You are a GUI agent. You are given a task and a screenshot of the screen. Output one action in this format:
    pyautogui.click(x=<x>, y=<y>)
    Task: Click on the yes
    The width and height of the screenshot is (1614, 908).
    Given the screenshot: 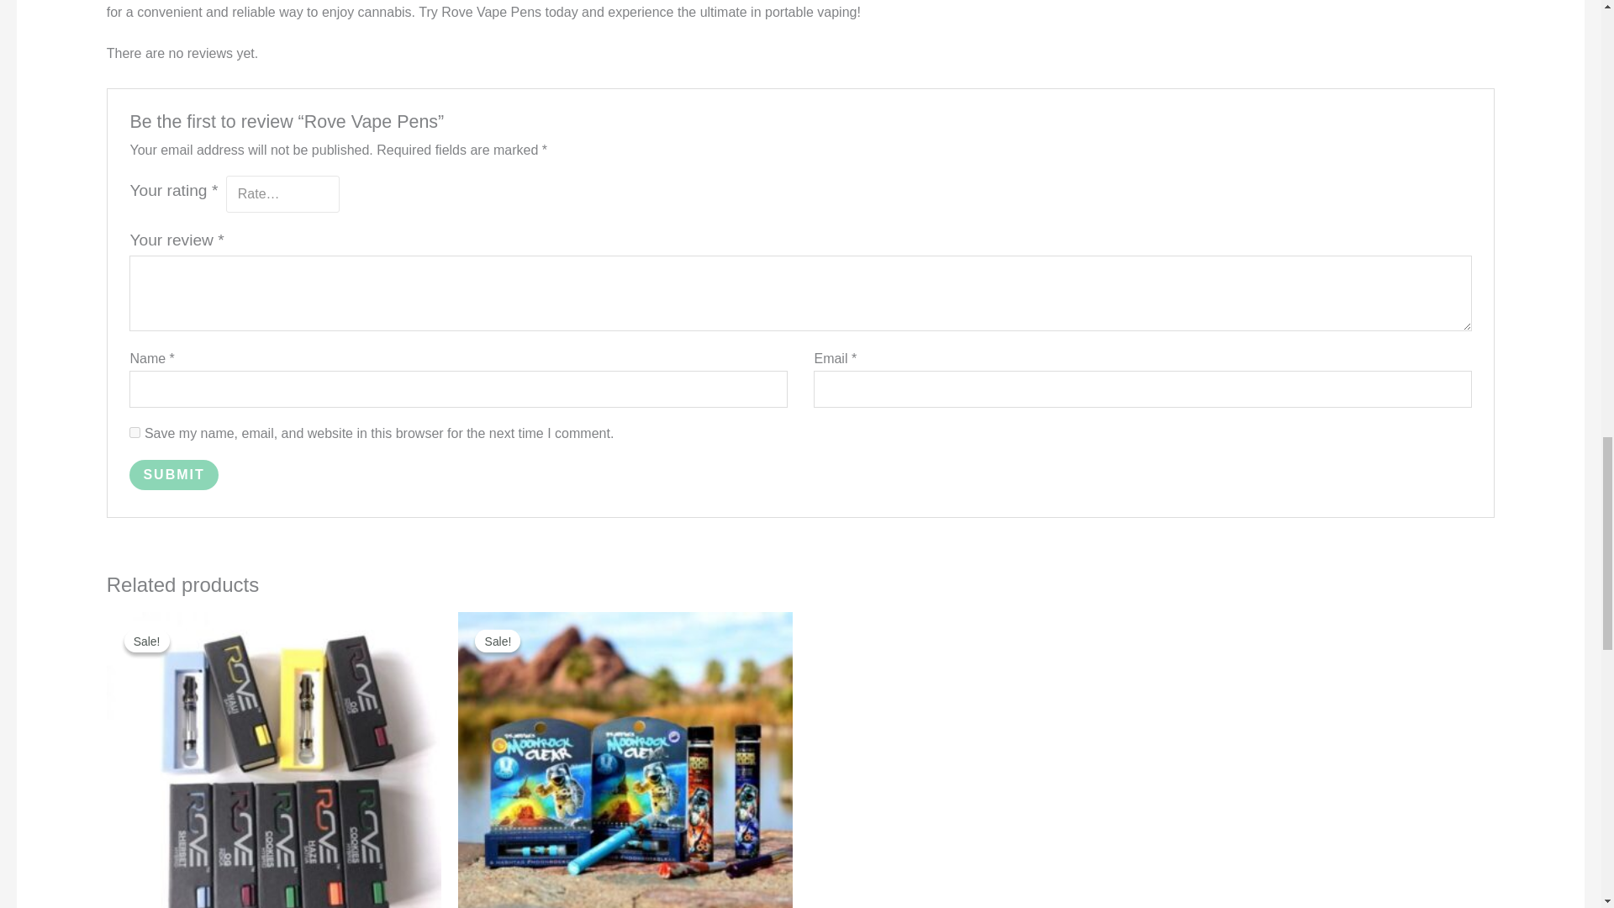 What is the action you would take?
    pyautogui.click(x=134, y=432)
    